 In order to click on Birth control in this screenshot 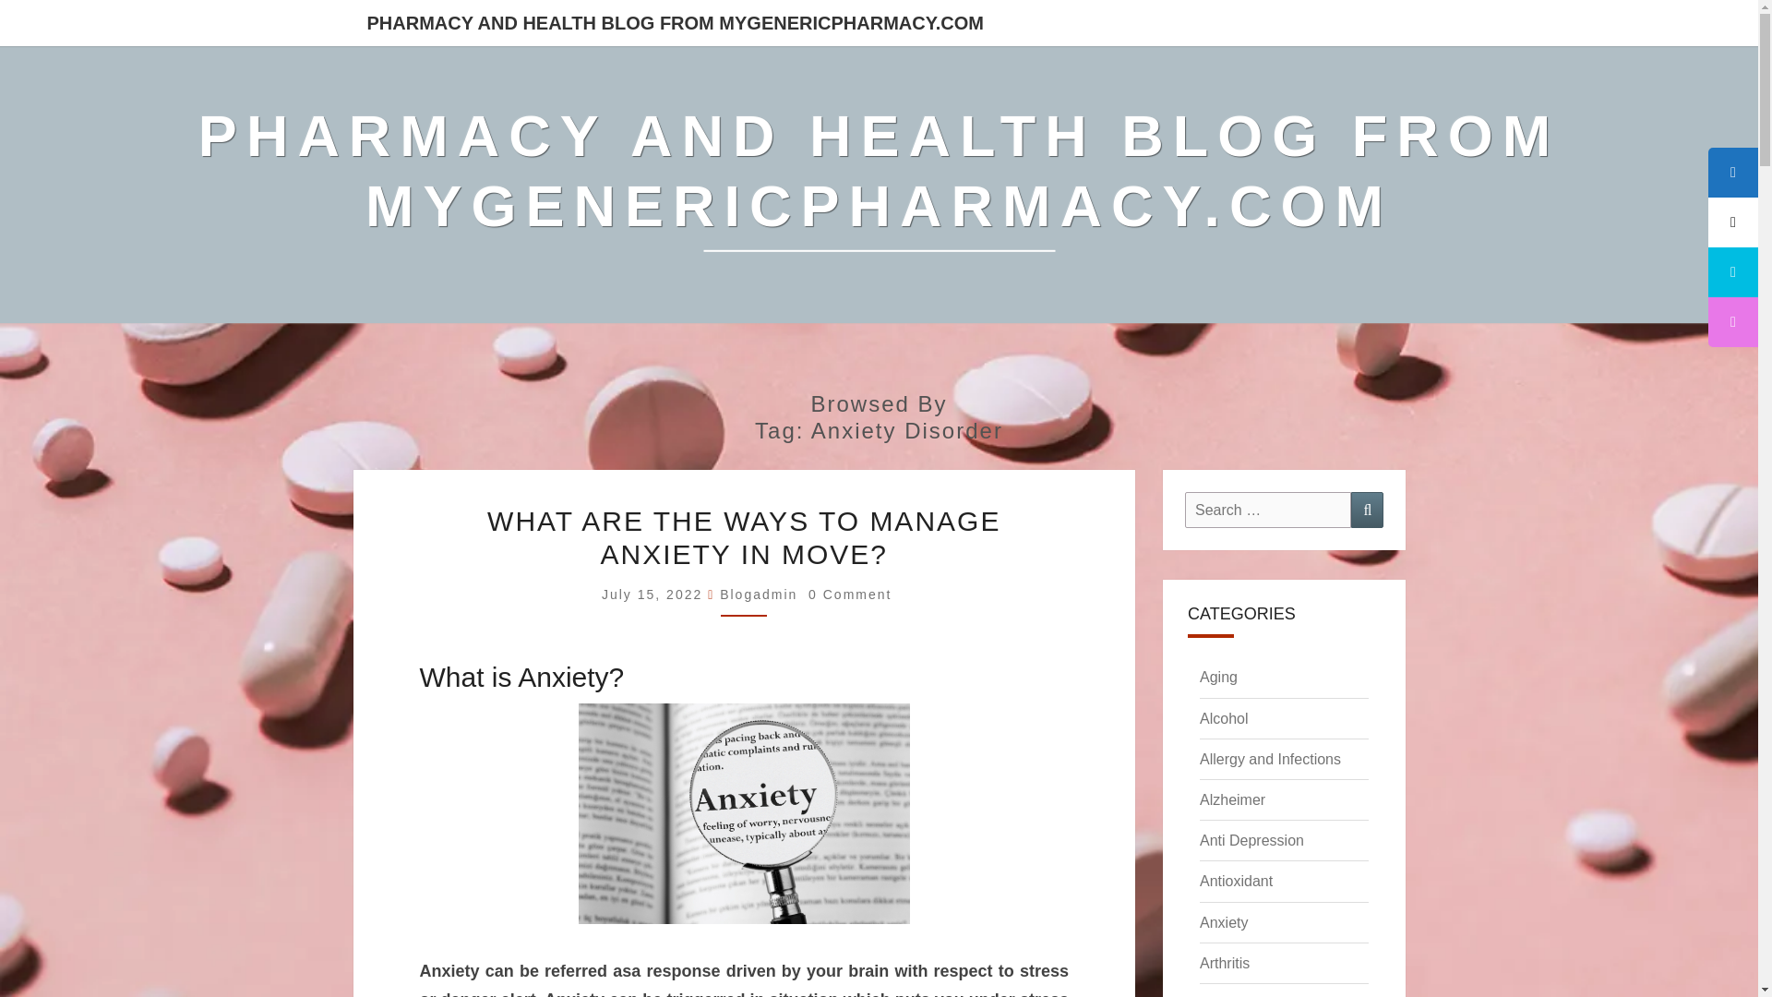, I will do `click(1239, 996)`.